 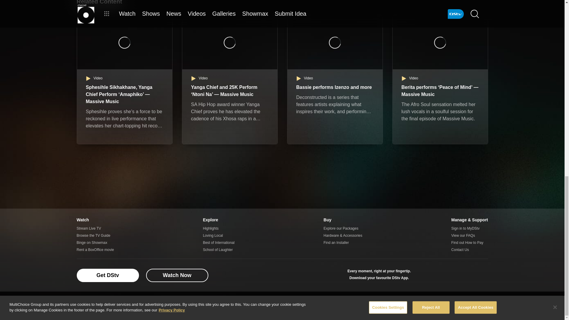 I want to click on Rent a BoxOffice movie, so click(x=95, y=249).